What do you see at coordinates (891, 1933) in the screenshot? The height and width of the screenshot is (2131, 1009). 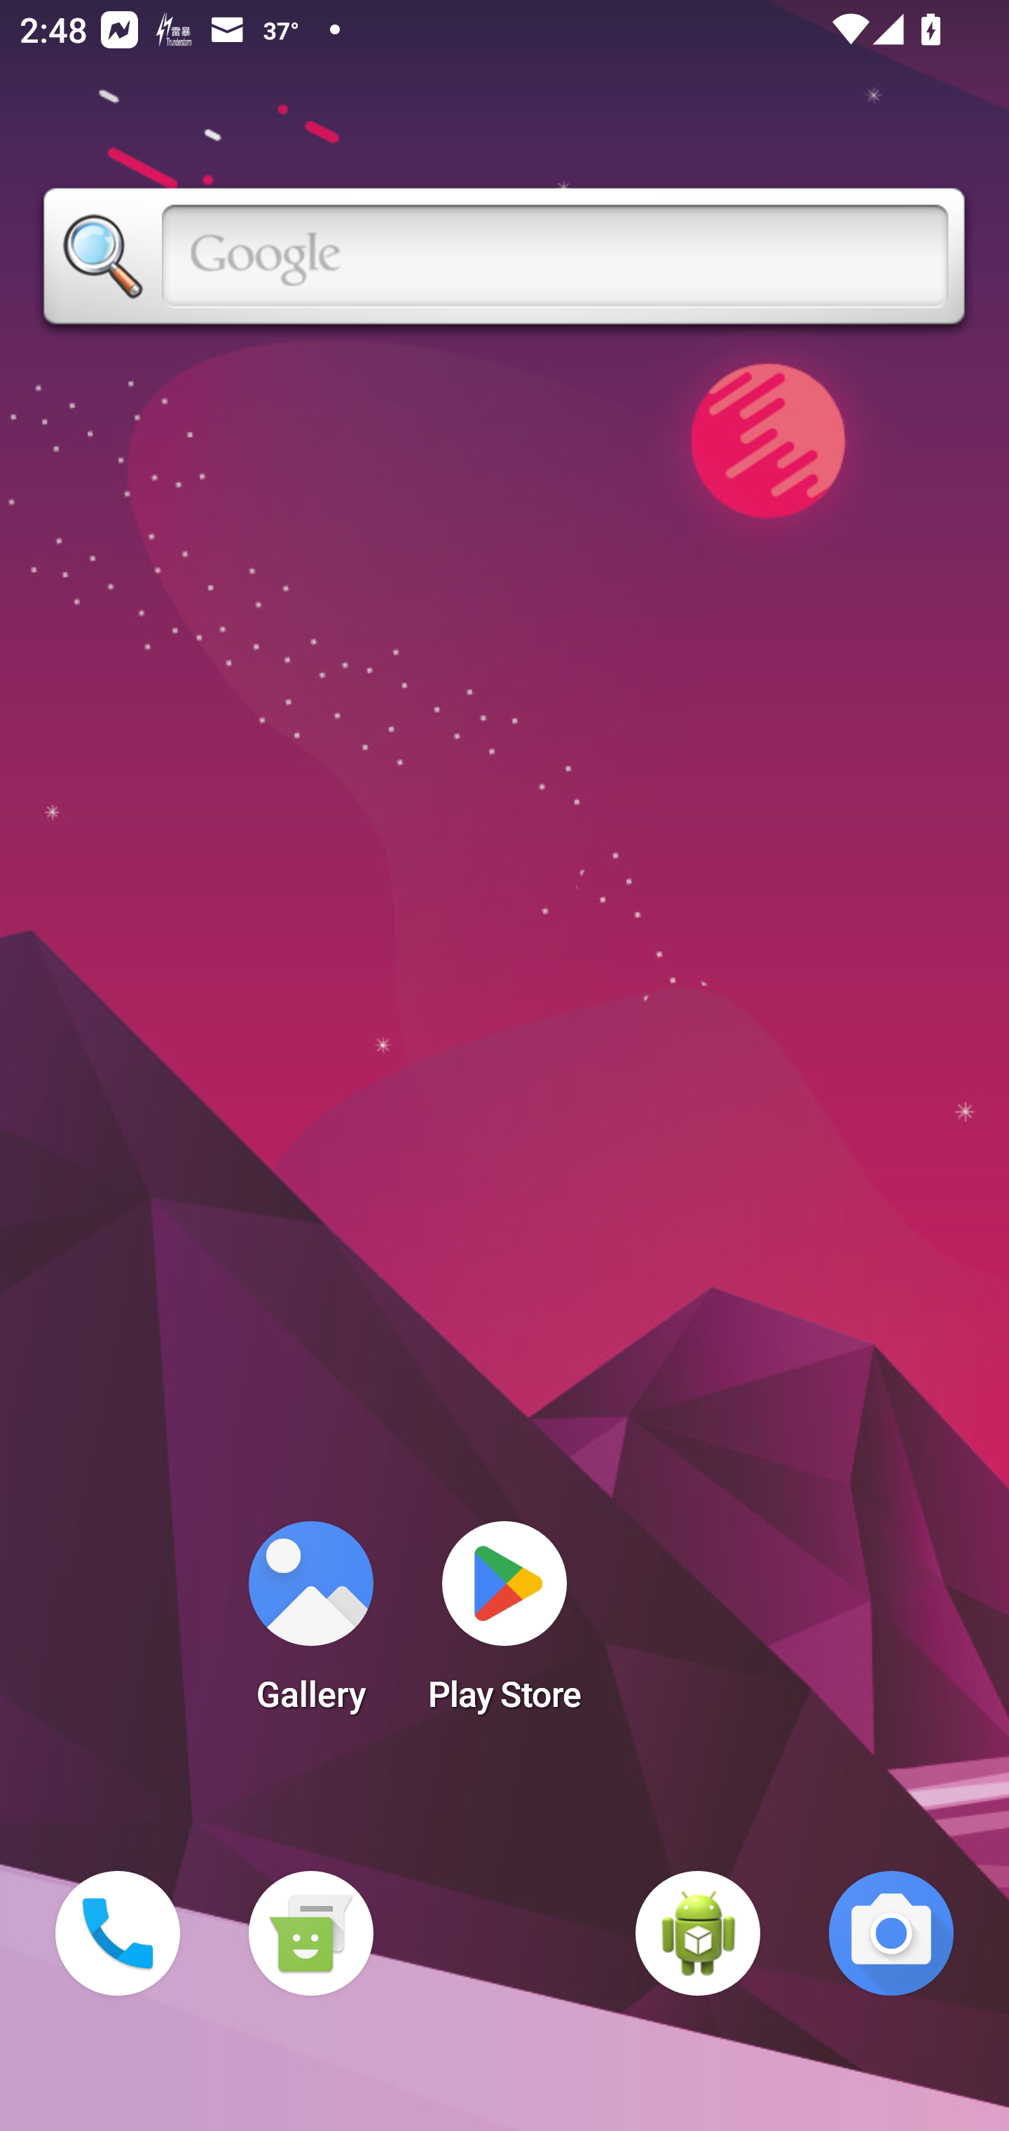 I see `Camera` at bounding box center [891, 1933].